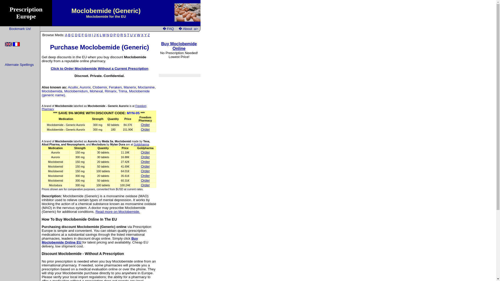 The height and width of the screenshot is (281, 500). Describe the element at coordinates (141, 144) in the screenshot. I see `Goldpharma` at that location.